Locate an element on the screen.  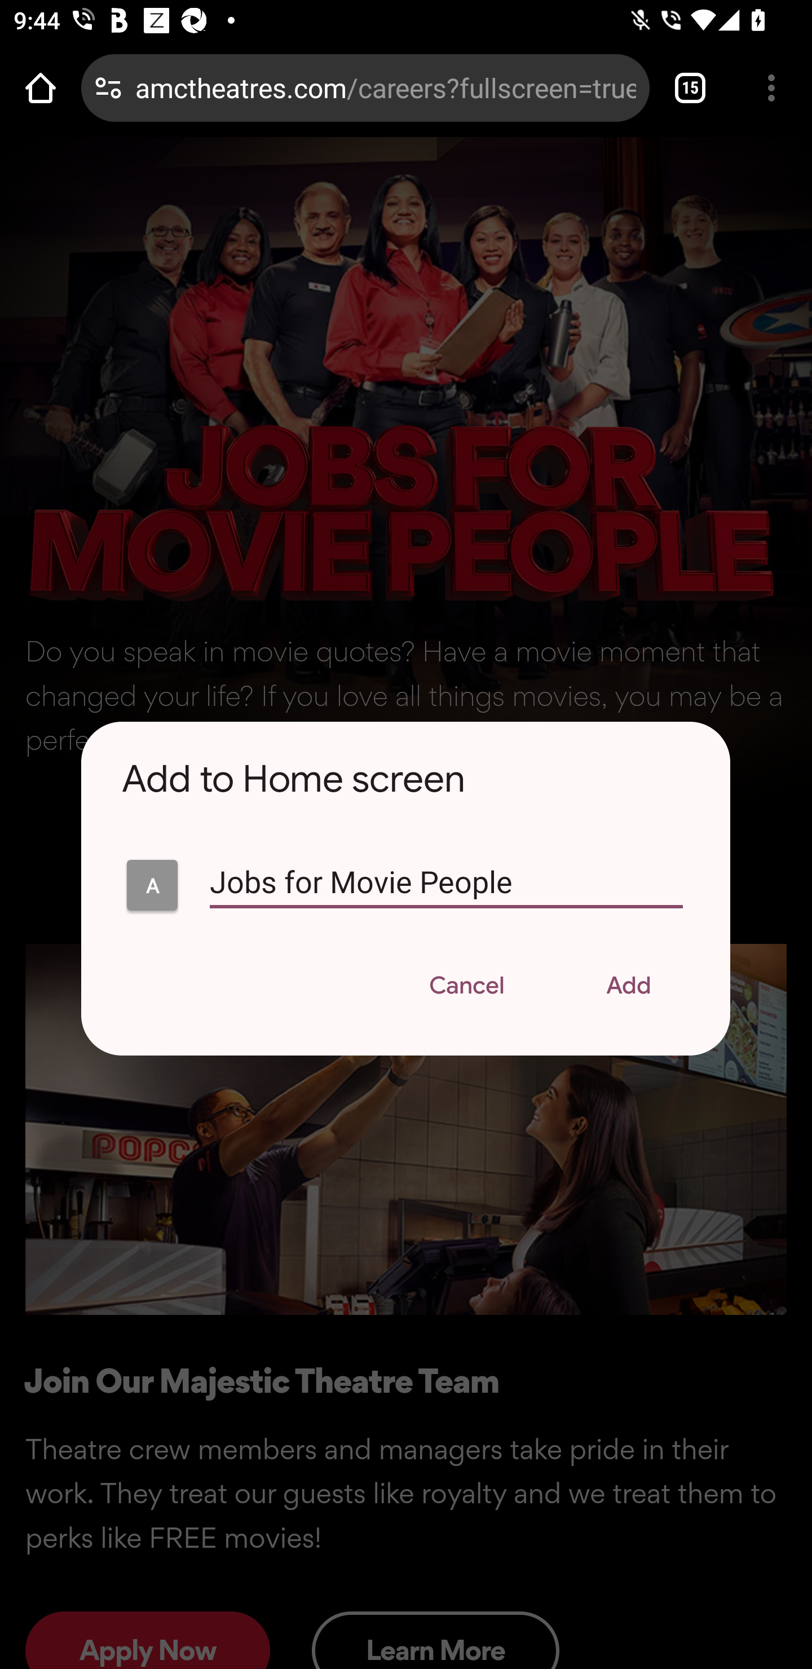
Jobs for Movie People is located at coordinates (152, 885).